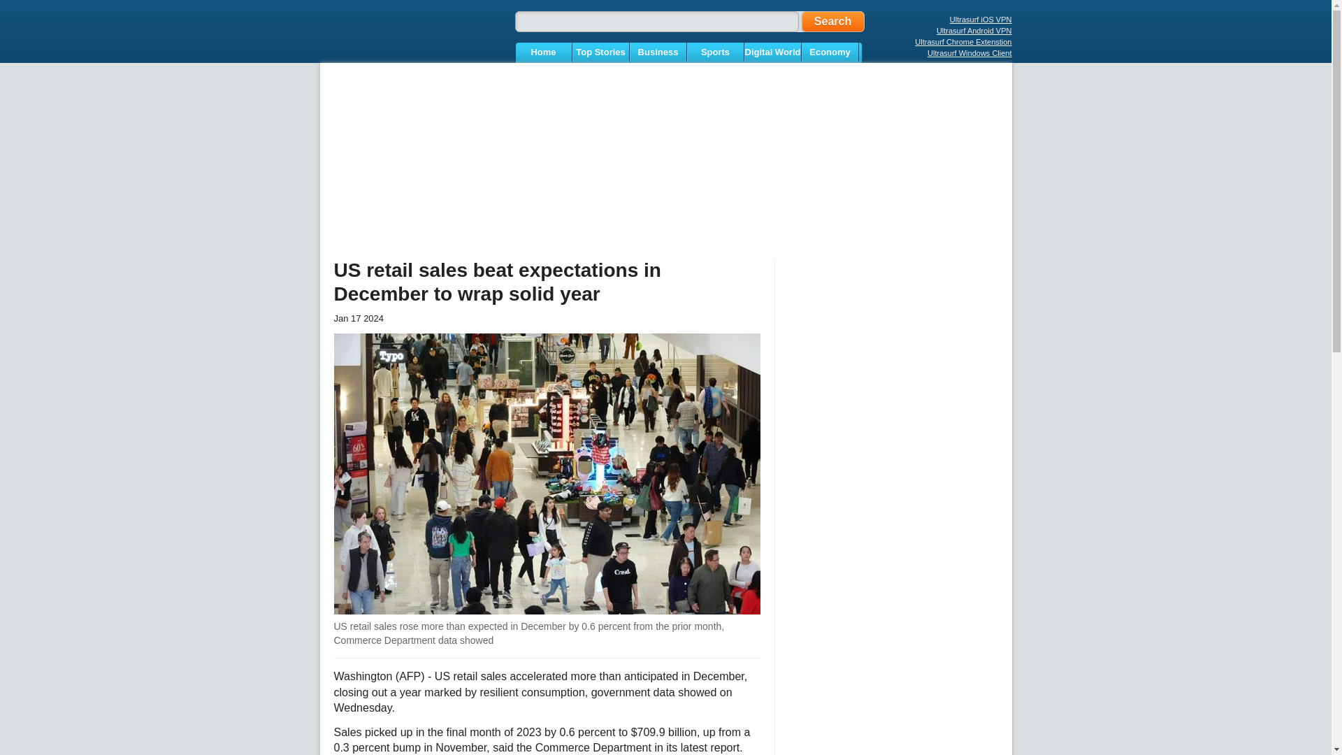 This screenshot has height=755, width=1342. I want to click on Ultrasurf Windows Client, so click(969, 53).